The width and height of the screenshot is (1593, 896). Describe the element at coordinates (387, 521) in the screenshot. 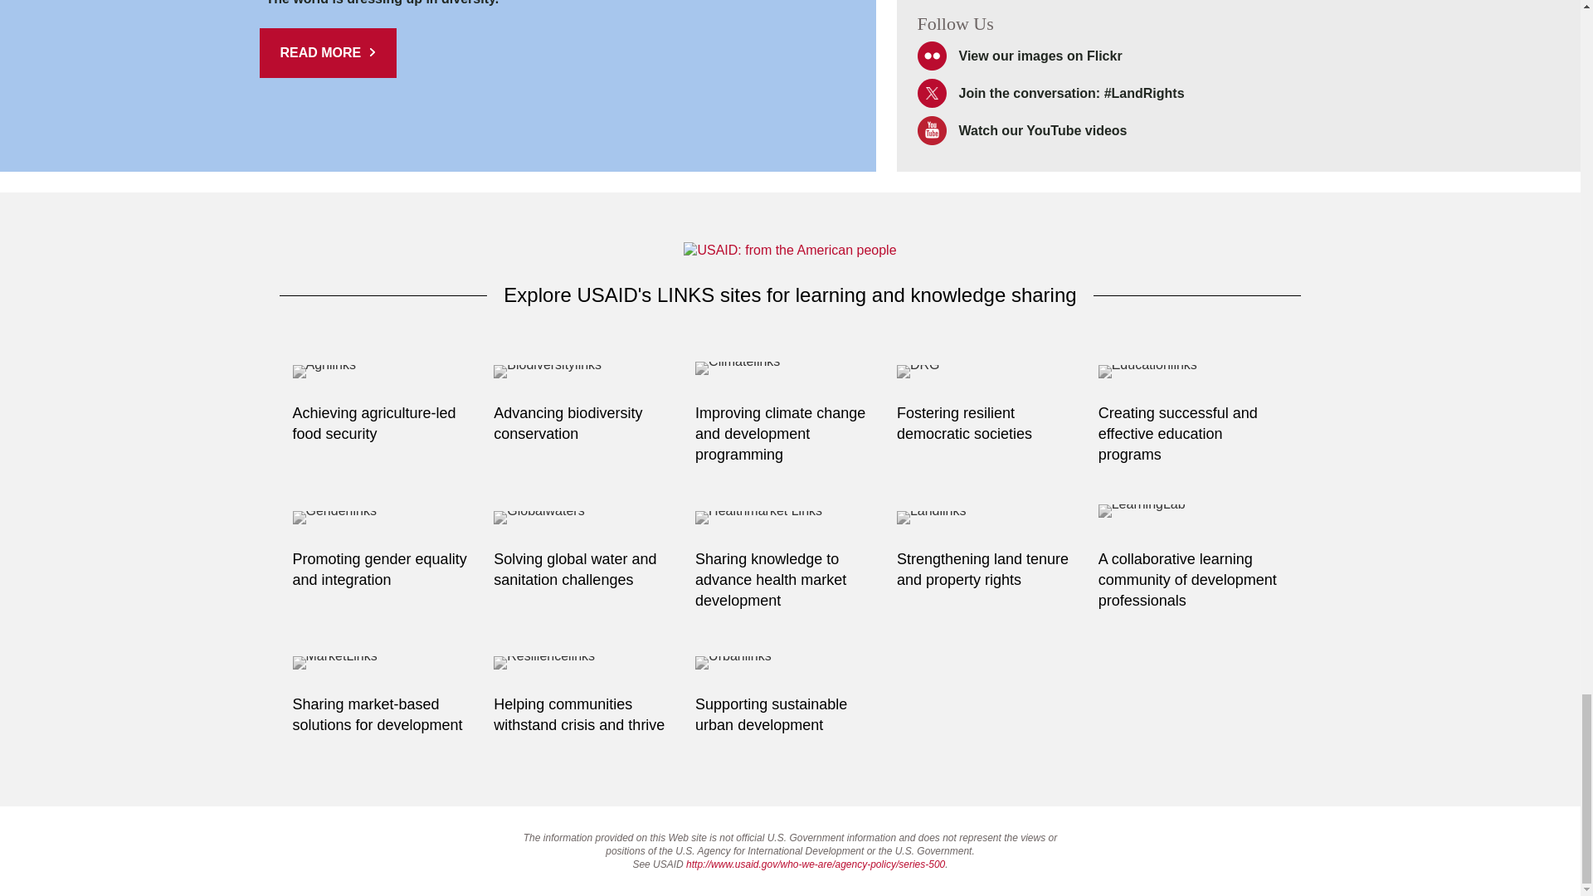

I see `Go to Genderlinks` at that location.